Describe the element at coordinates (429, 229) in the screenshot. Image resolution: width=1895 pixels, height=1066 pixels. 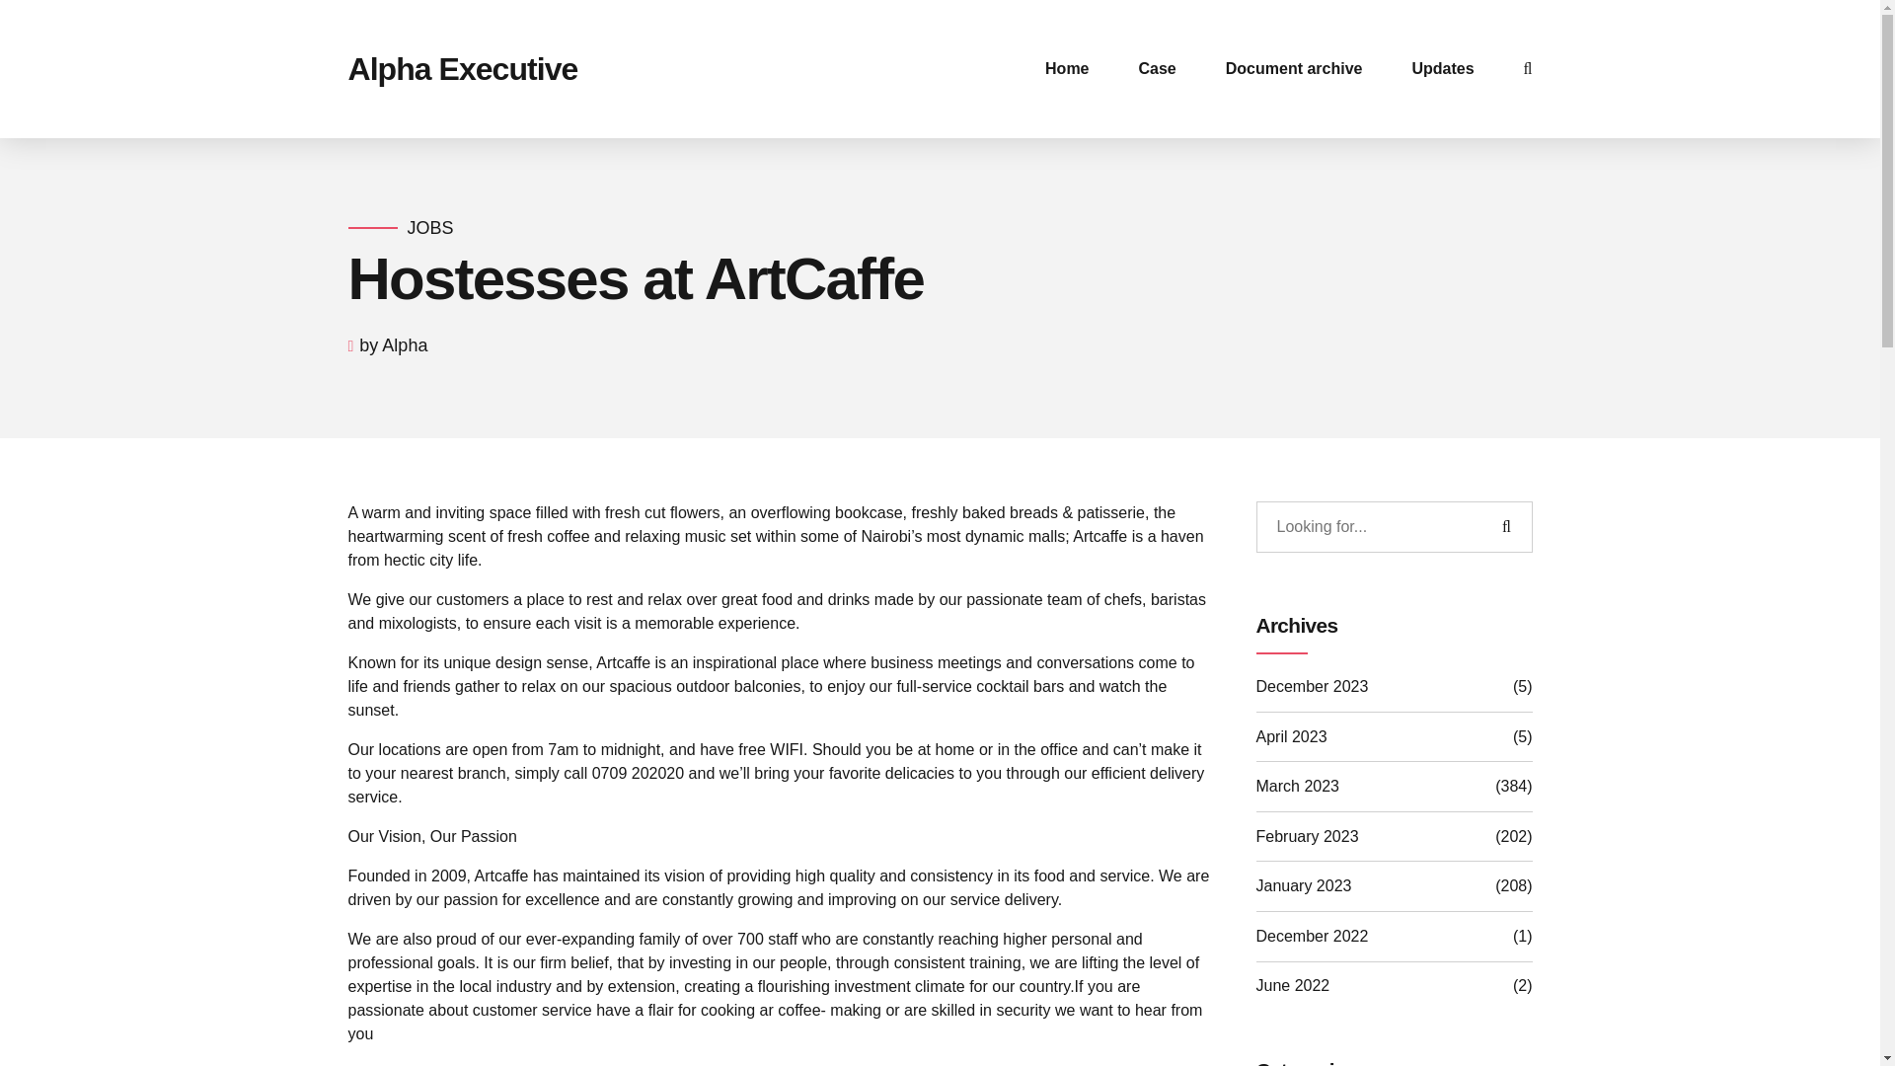
I see `JOBS` at that location.